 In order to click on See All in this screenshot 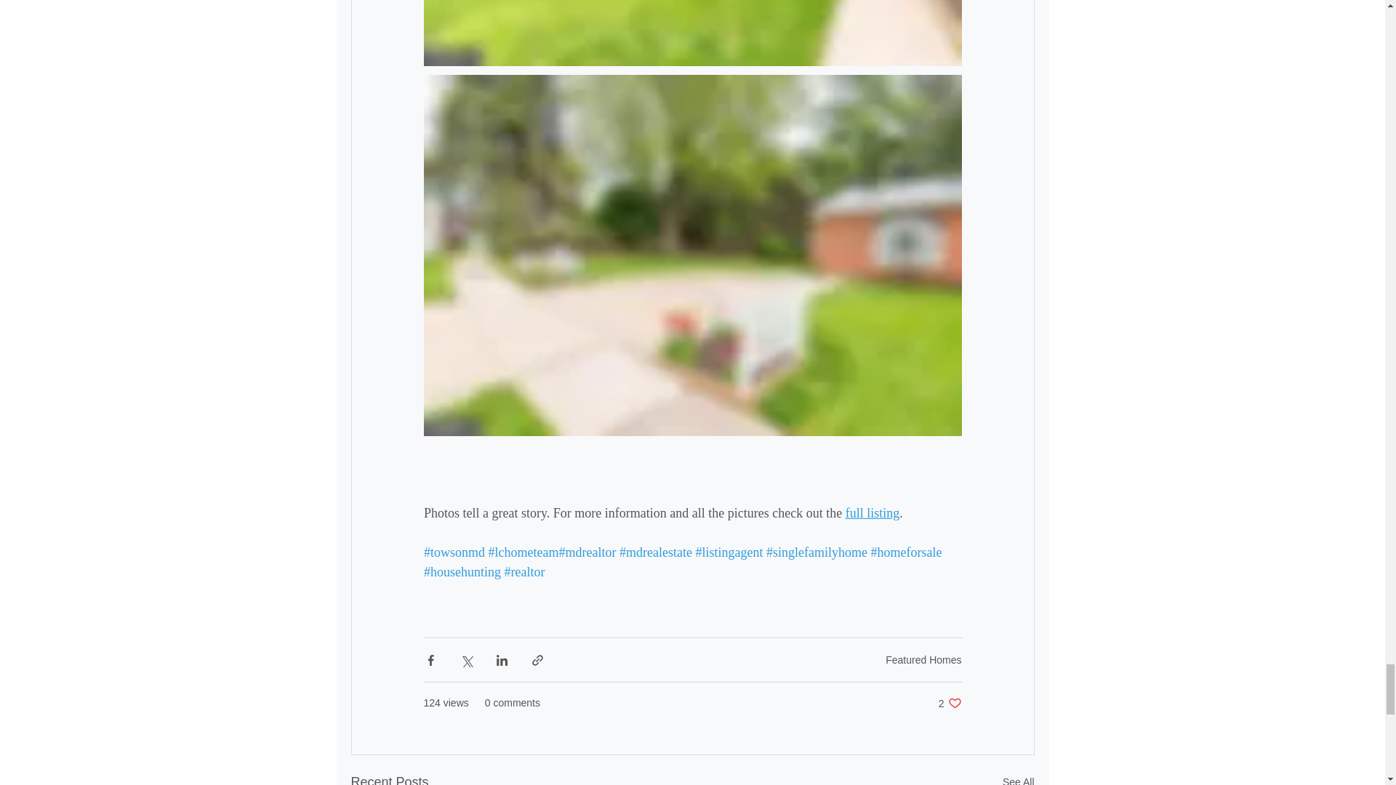, I will do `click(950, 703)`.